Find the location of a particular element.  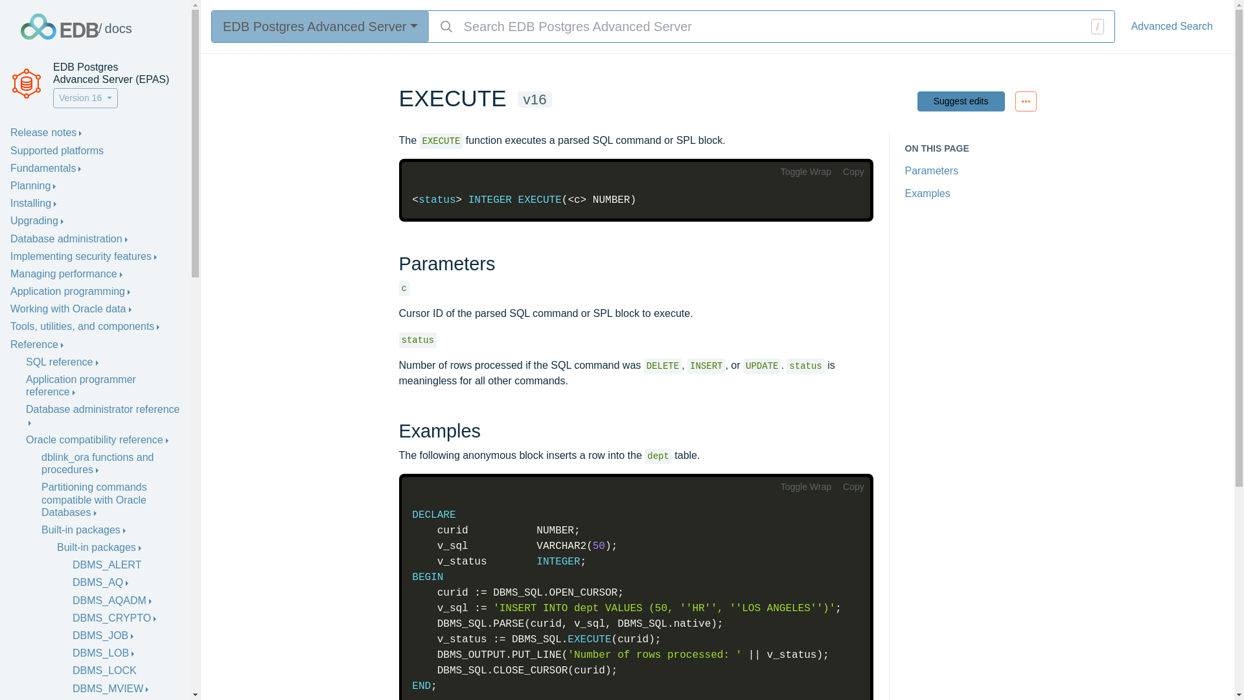

Database administrator reference is located at coordinates (103, 415).